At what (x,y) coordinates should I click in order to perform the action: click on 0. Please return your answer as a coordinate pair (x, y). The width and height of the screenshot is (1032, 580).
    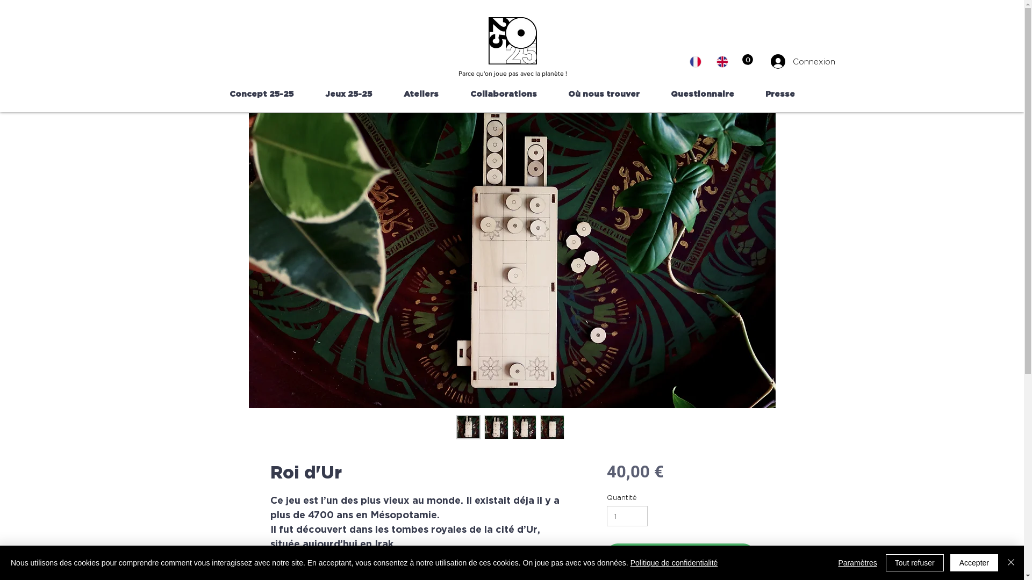
    Looking at the image, I should click on (747, 60).